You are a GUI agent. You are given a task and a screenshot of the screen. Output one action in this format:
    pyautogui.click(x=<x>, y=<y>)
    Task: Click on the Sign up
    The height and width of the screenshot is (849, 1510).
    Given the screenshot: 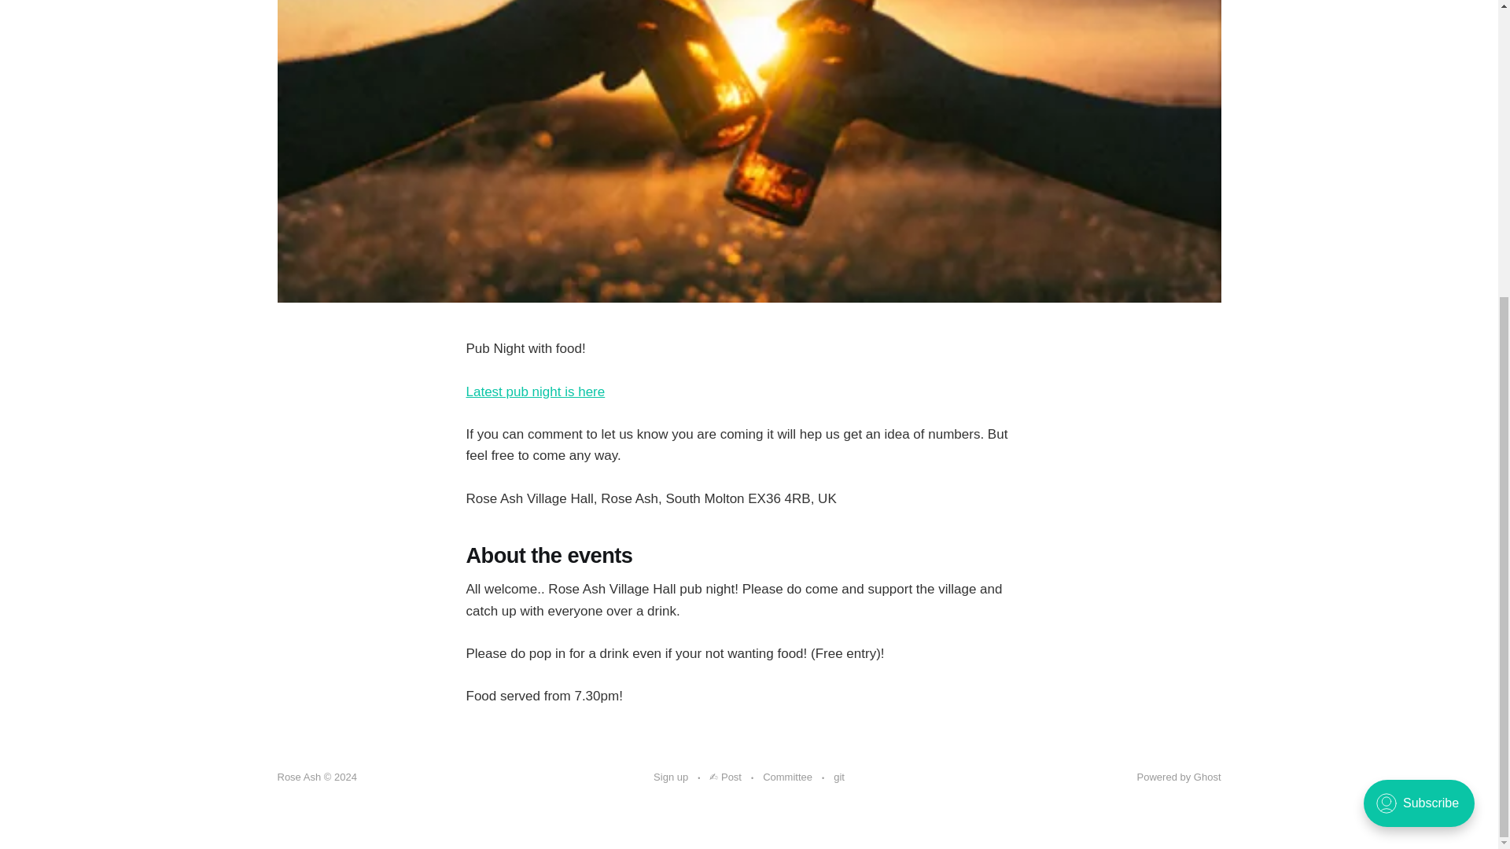 What is the action you would take?
    pyautogui.click(x=671, y=777)
    